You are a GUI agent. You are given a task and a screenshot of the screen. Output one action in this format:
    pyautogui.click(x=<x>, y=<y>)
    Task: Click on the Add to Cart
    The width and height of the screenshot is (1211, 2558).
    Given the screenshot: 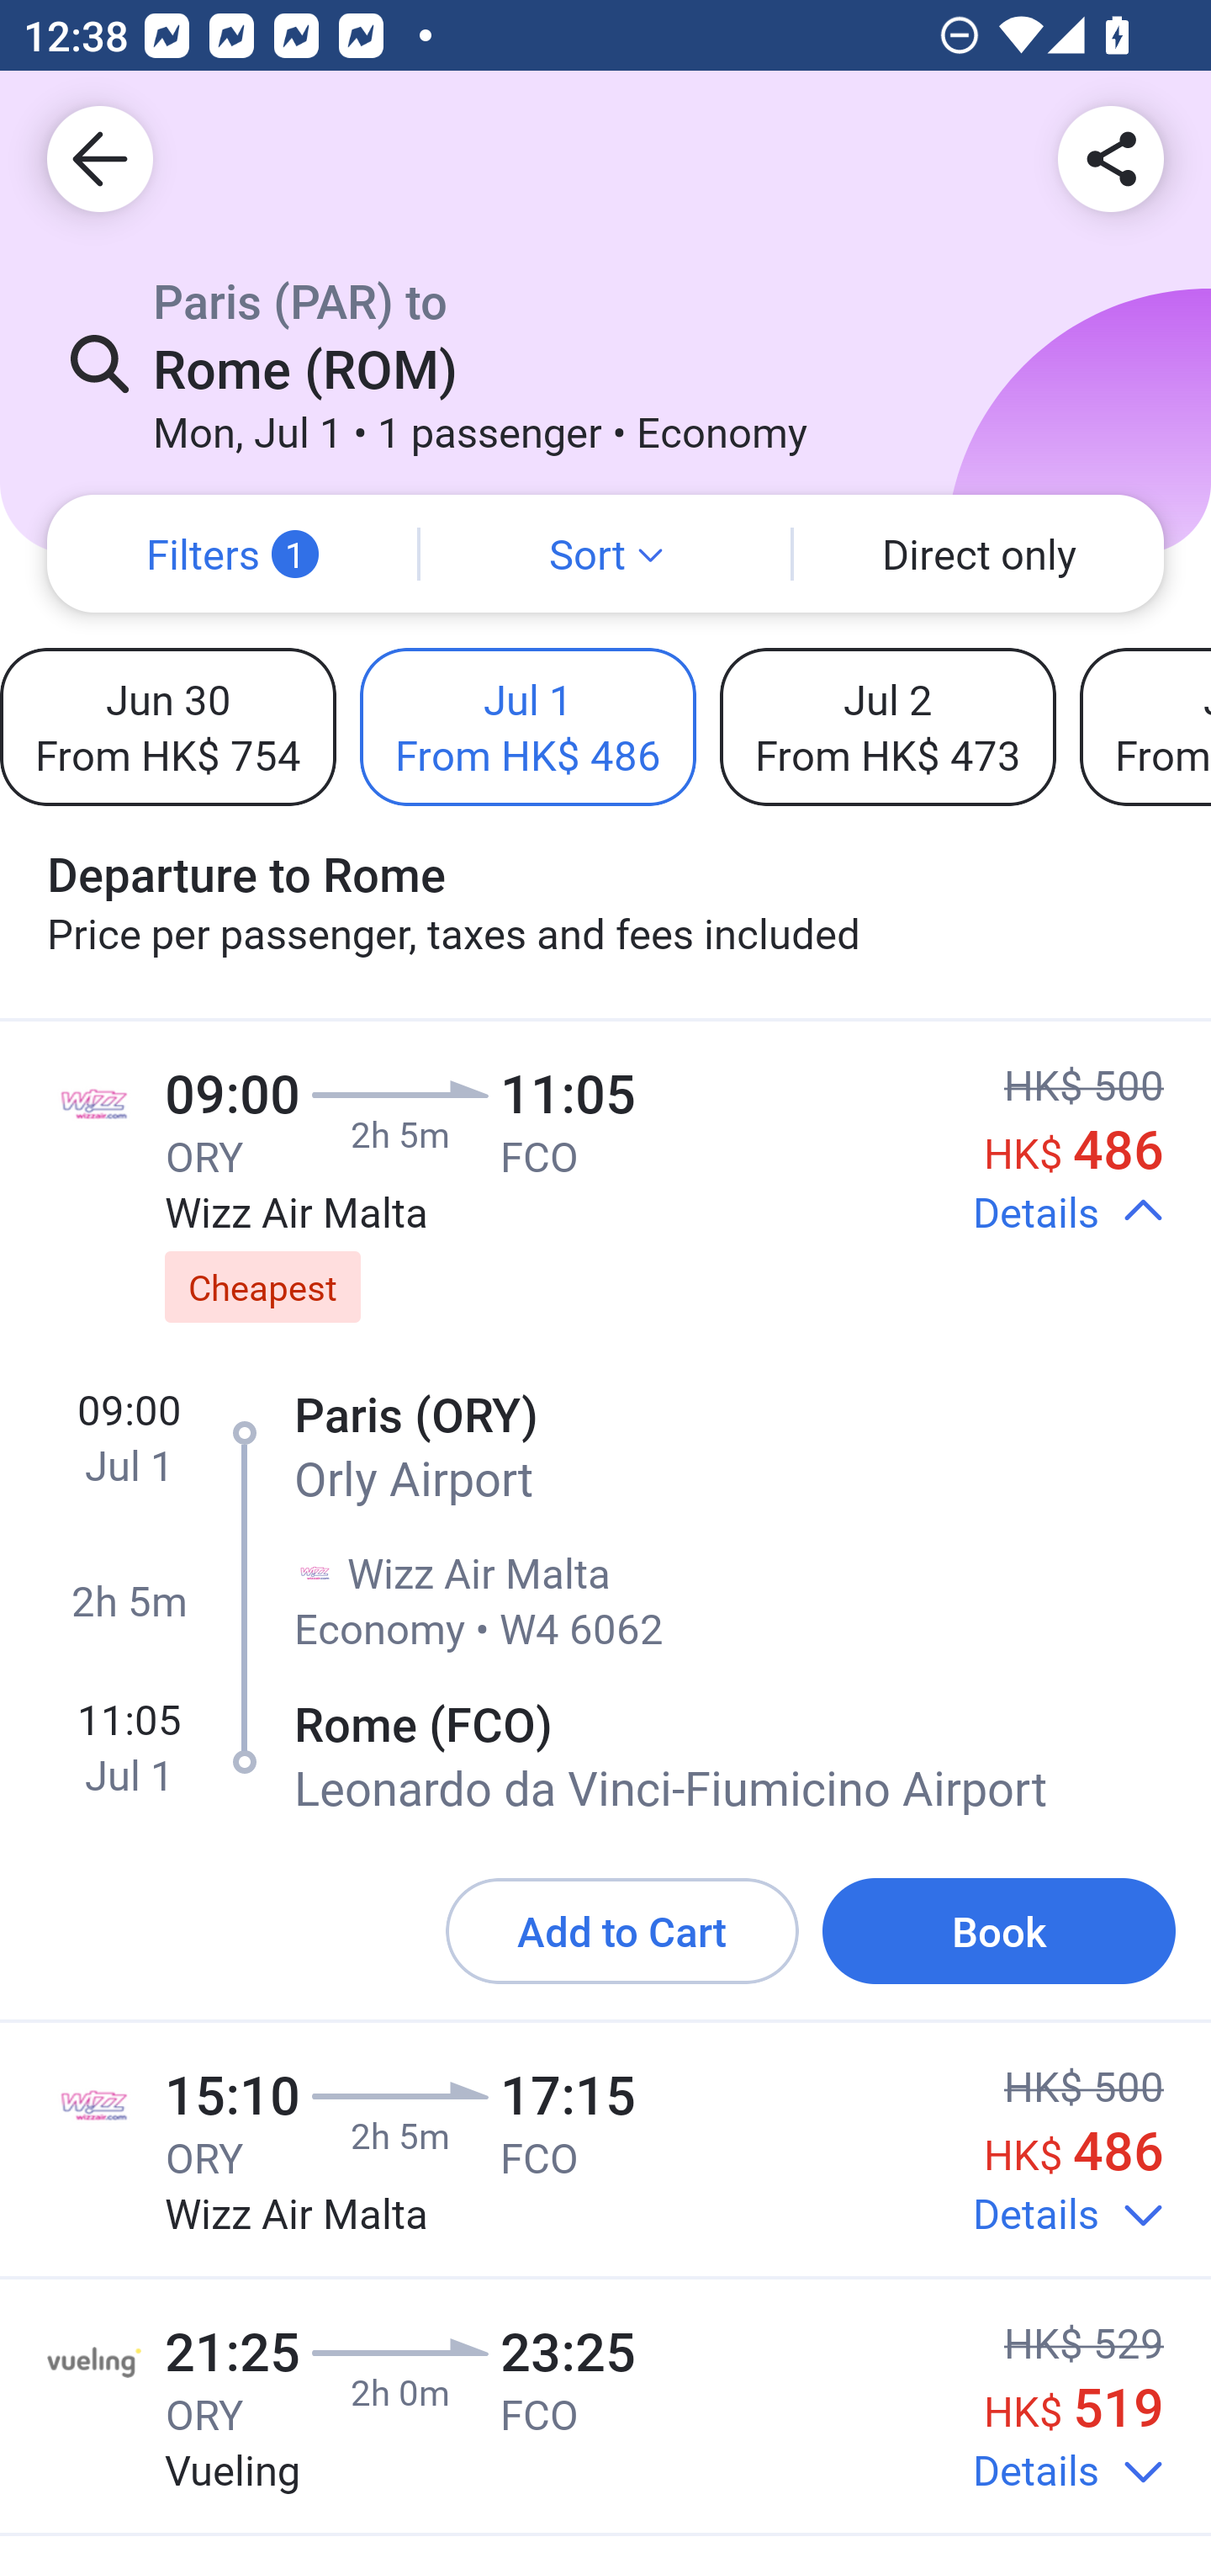 What is the action you would take?
    pyautogui.click(x=622, y=1931)
    